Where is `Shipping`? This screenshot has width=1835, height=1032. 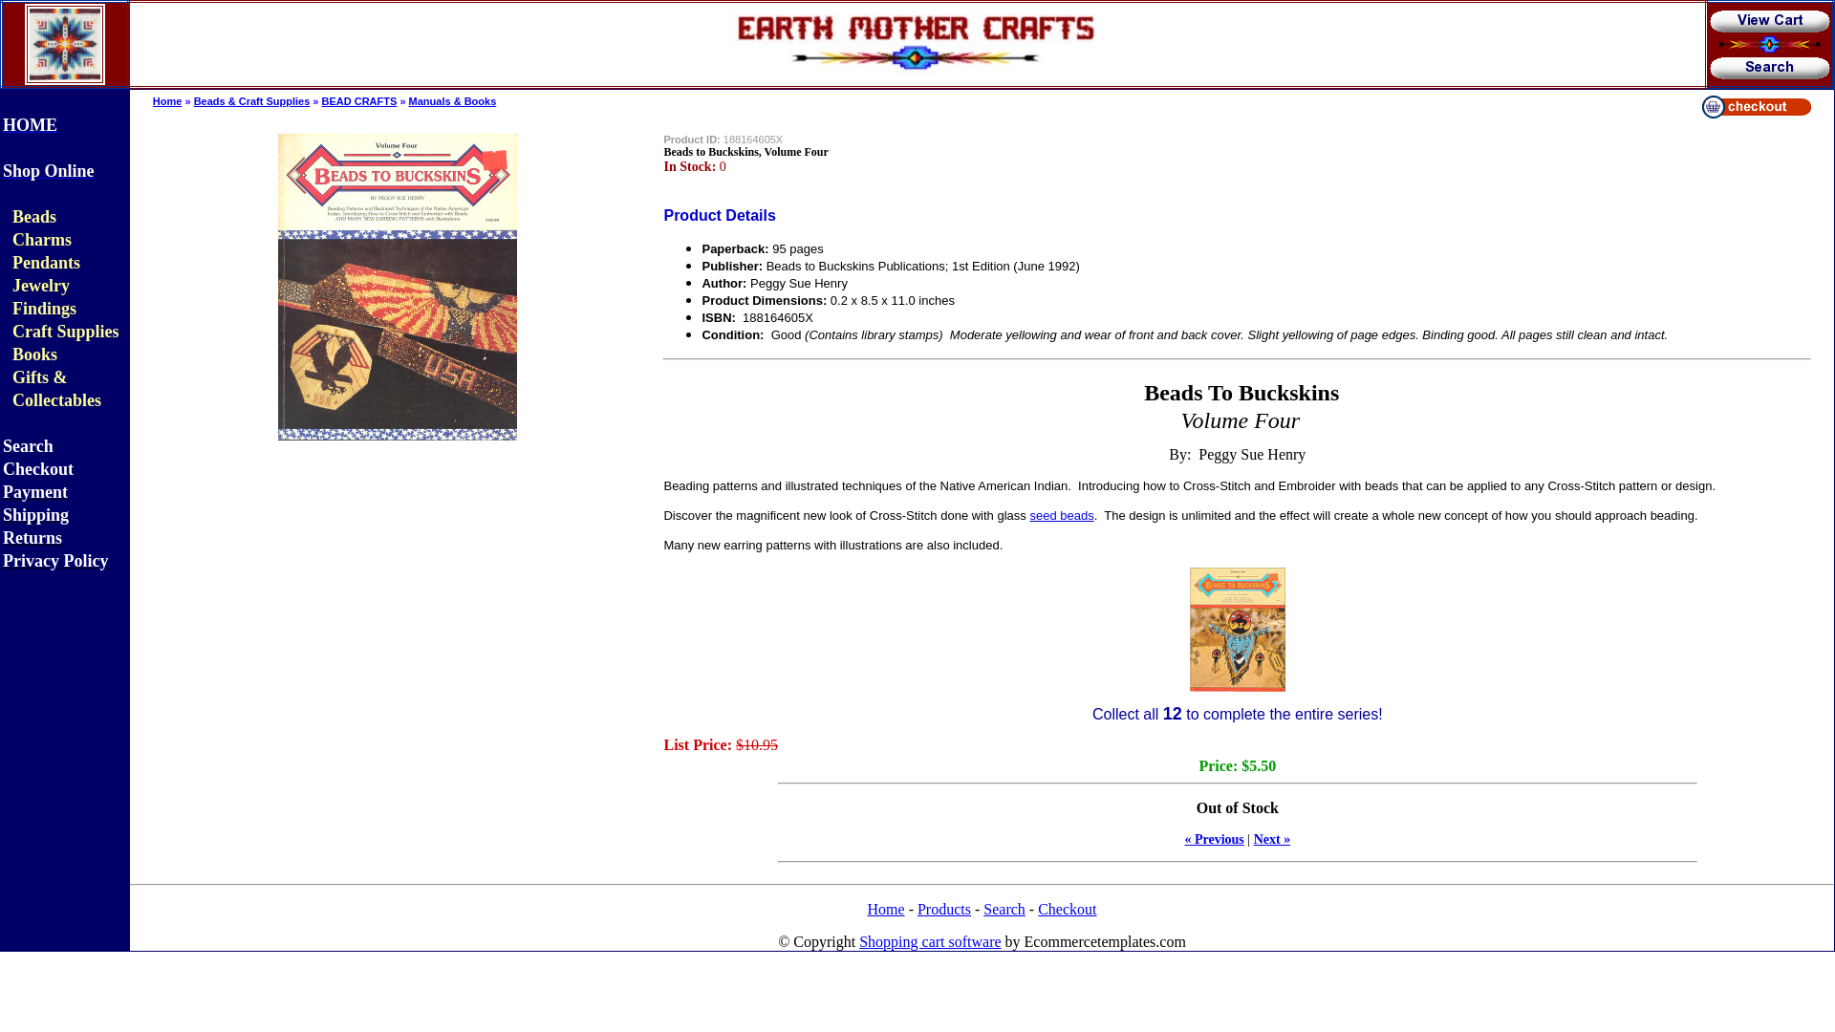 Shipping is located at coordinates (36, 515).